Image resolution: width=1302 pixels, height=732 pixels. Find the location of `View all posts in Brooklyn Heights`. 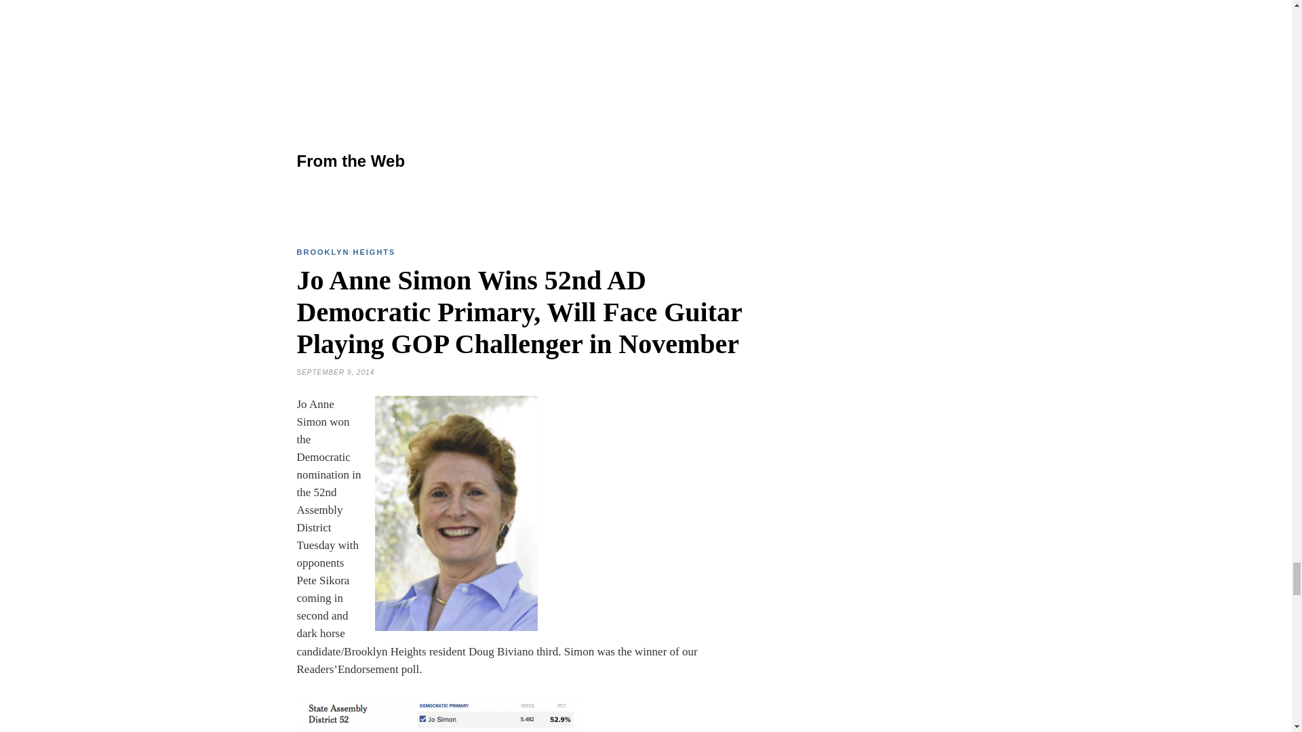

View all posts in Brooklyn Heights is located at coordinates (346, 252).